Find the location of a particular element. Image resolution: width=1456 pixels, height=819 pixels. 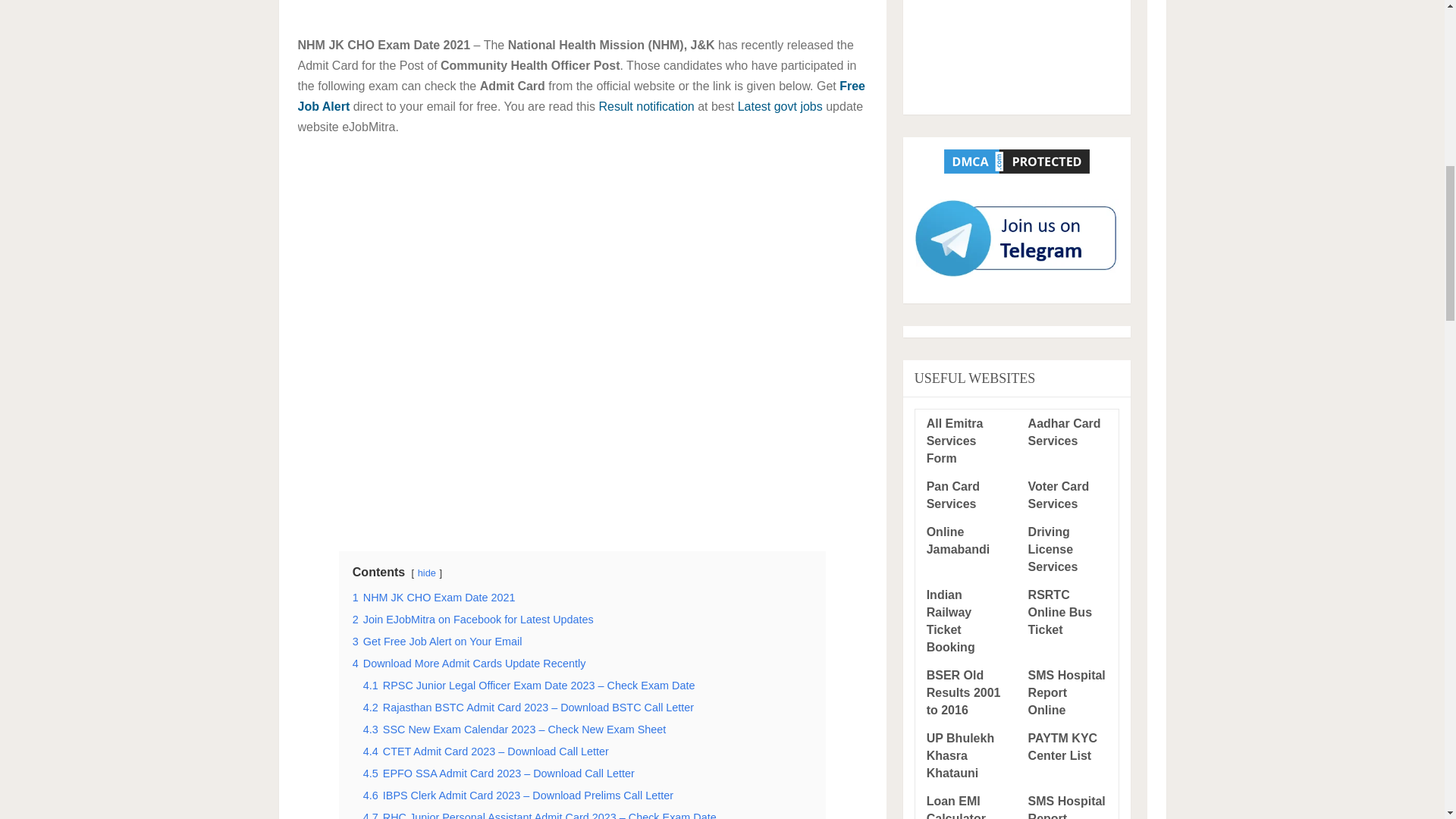

hide is located at coordinates (426, 573).